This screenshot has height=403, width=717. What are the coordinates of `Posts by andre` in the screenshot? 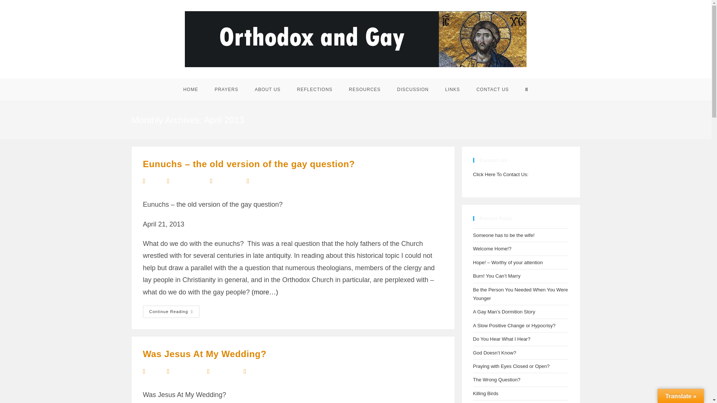 It's located at (154, 181).